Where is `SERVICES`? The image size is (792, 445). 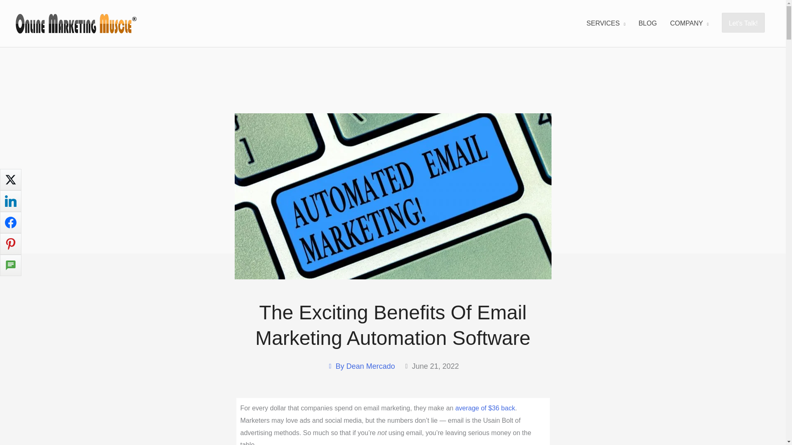
SERVICES is located at coordinates (606, 23).